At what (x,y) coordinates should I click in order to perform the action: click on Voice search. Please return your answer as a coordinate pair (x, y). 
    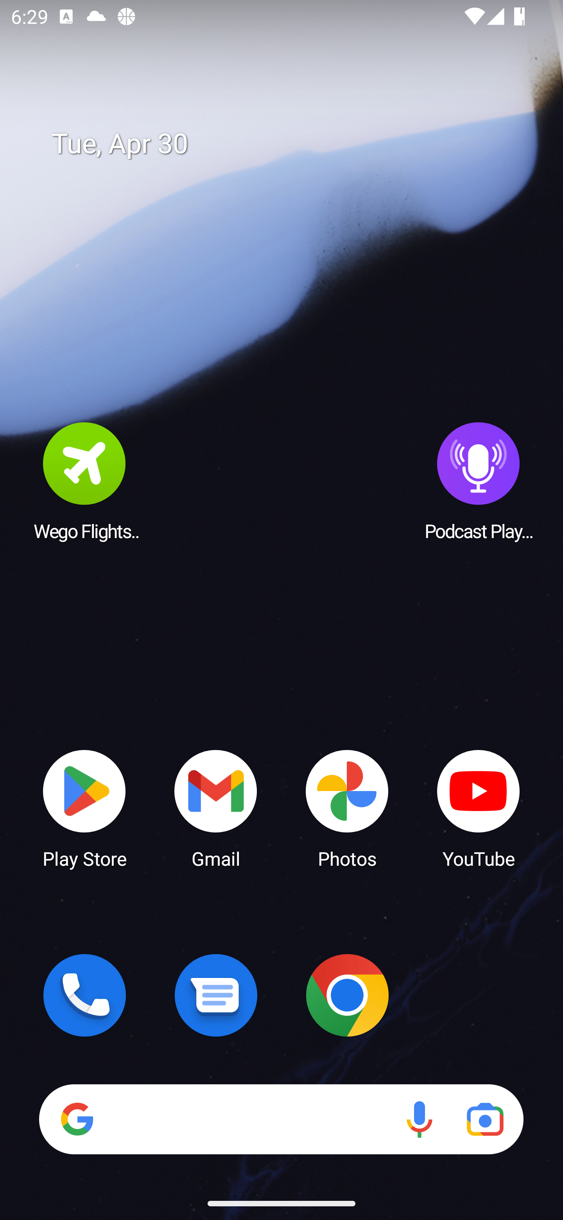
    Looking at the image, I should click on (419, 1119).